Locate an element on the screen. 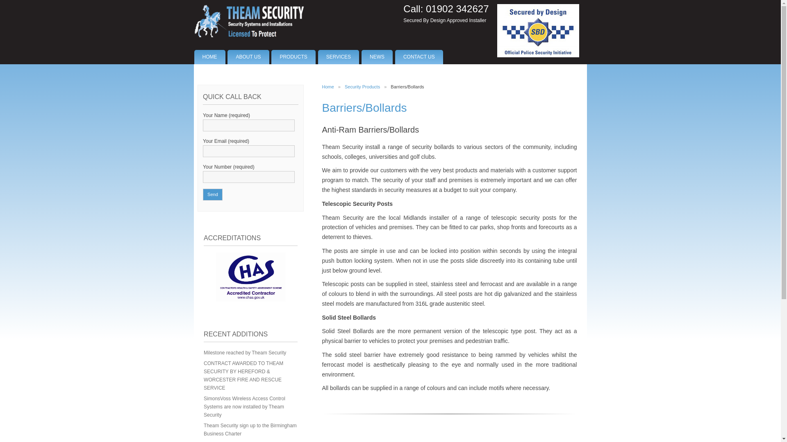 The height and width of the screenshot is (442, 787). Skip To Content is located at coordinates (339, 46).